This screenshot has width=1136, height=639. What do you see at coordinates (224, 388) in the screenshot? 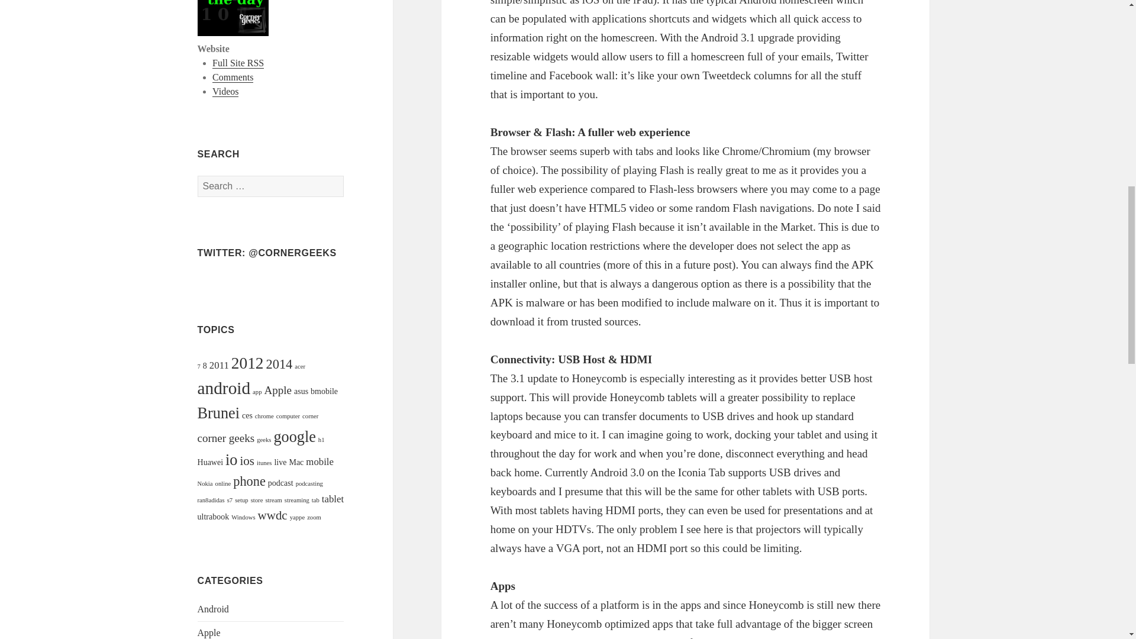
I see `android` at bounding box center [224, 388].